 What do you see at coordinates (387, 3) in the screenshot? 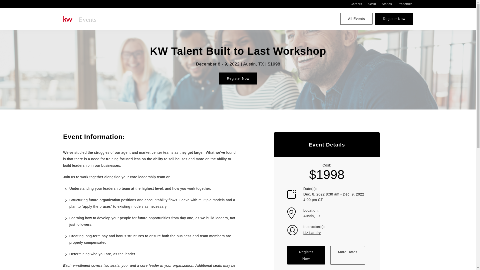
I see `Stories` at bounding box center [387, 3].